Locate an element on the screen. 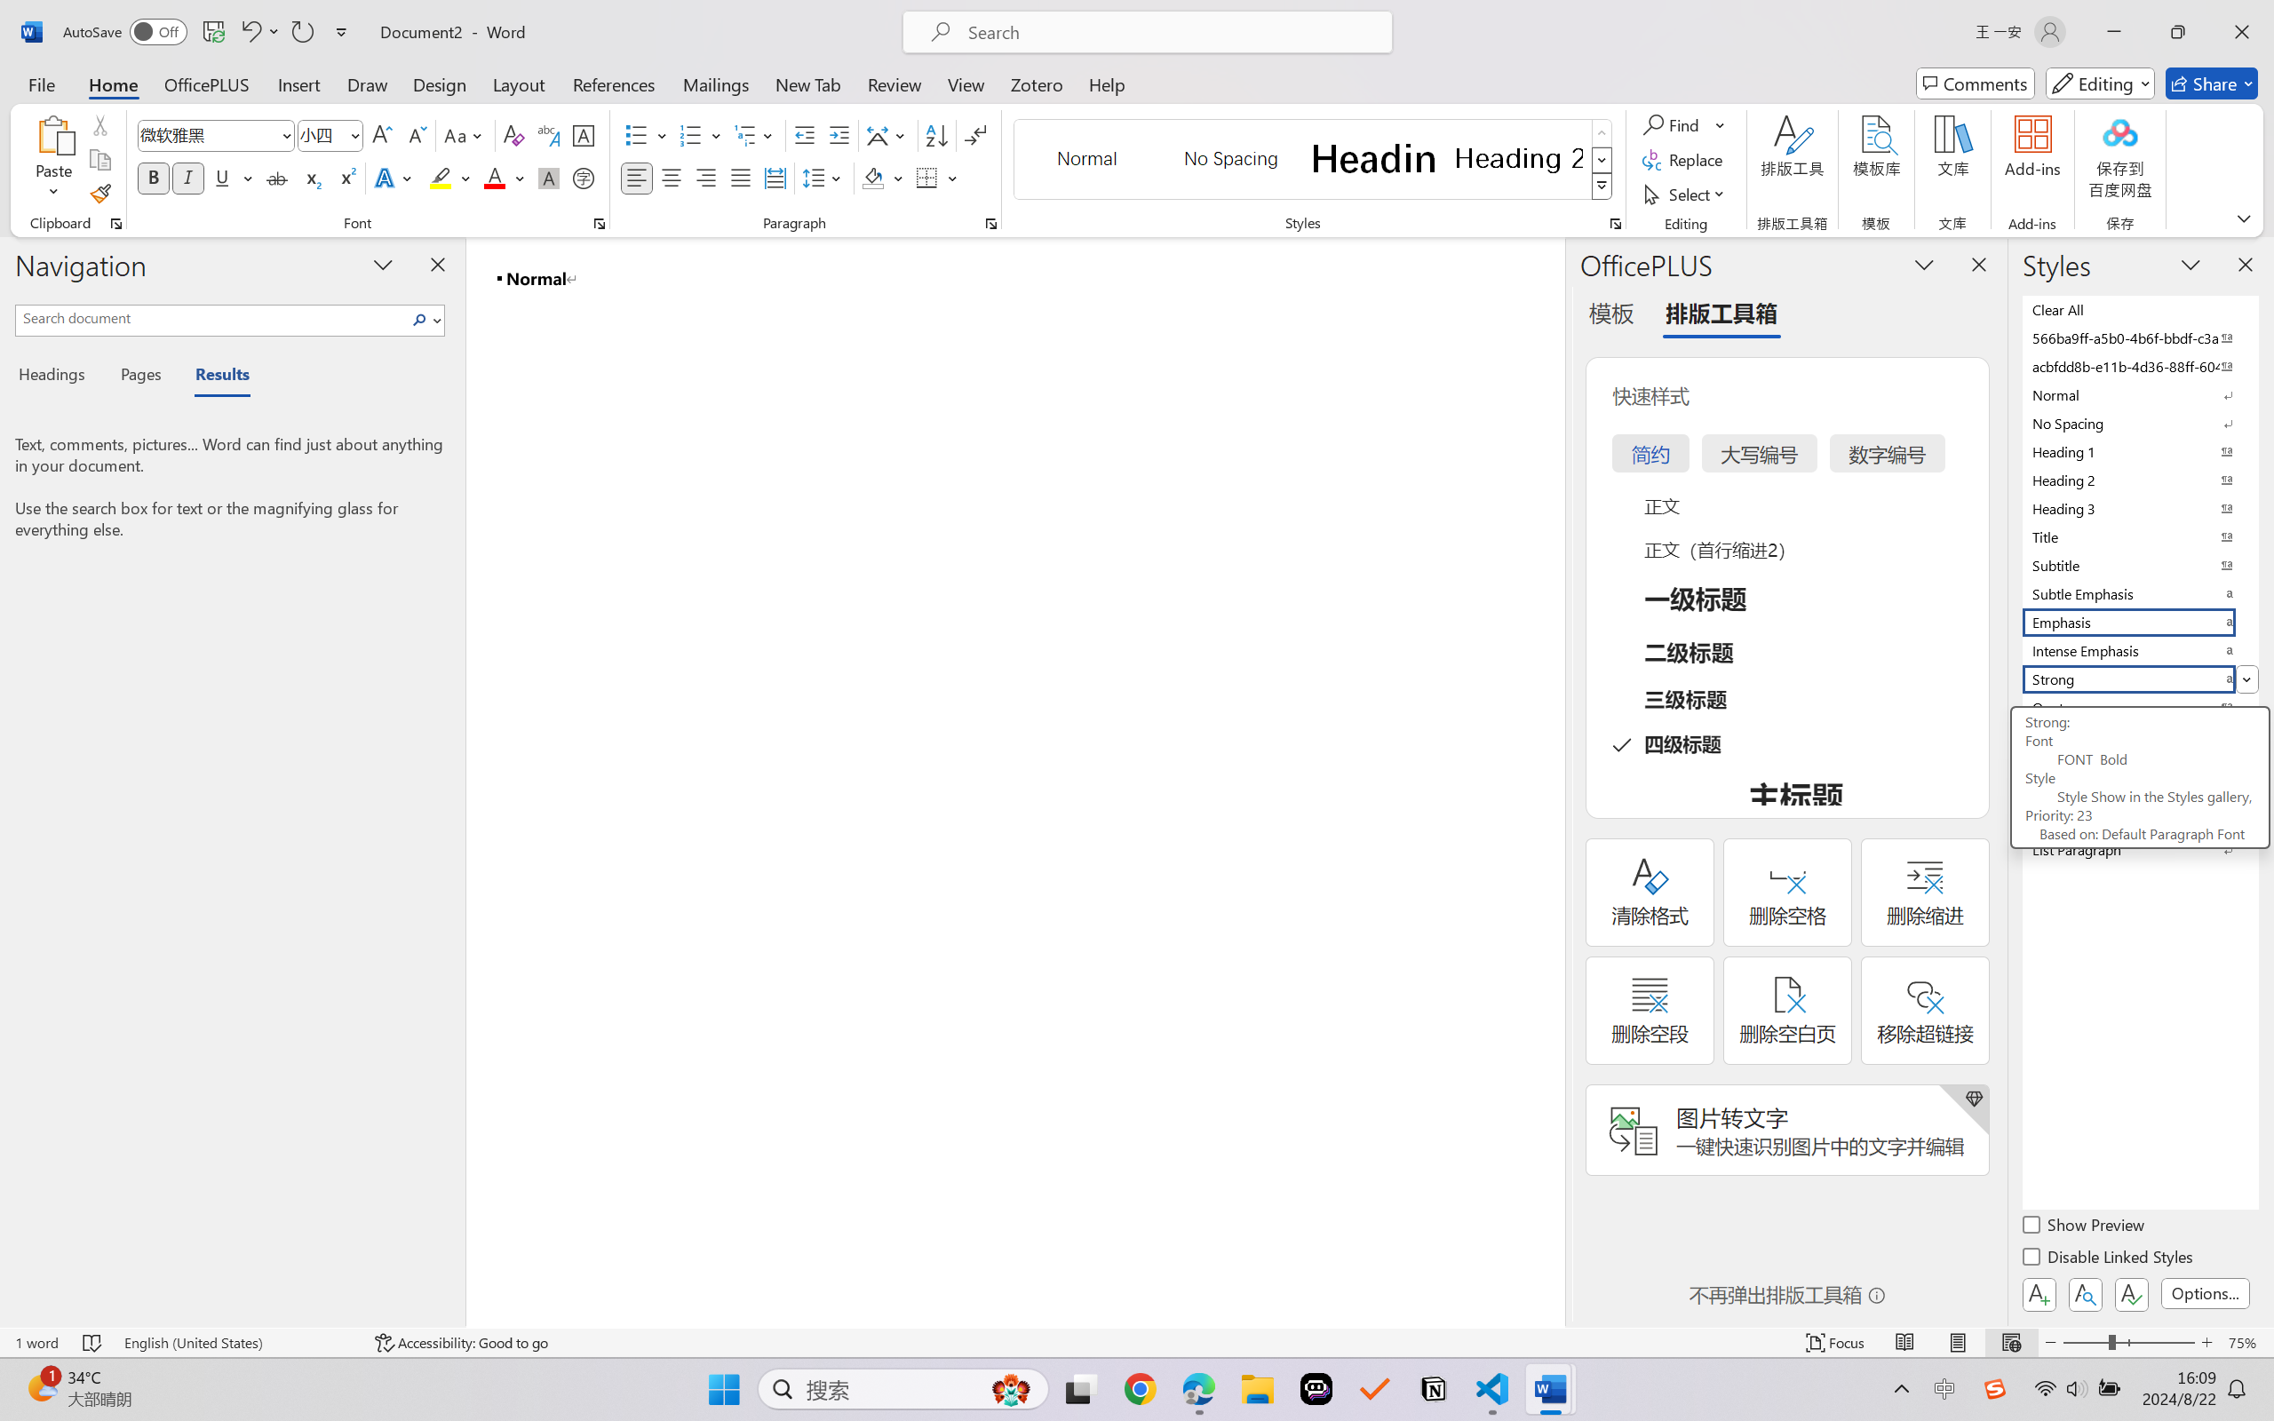  Phonetic Guide... is located at coordinates (547, 135).